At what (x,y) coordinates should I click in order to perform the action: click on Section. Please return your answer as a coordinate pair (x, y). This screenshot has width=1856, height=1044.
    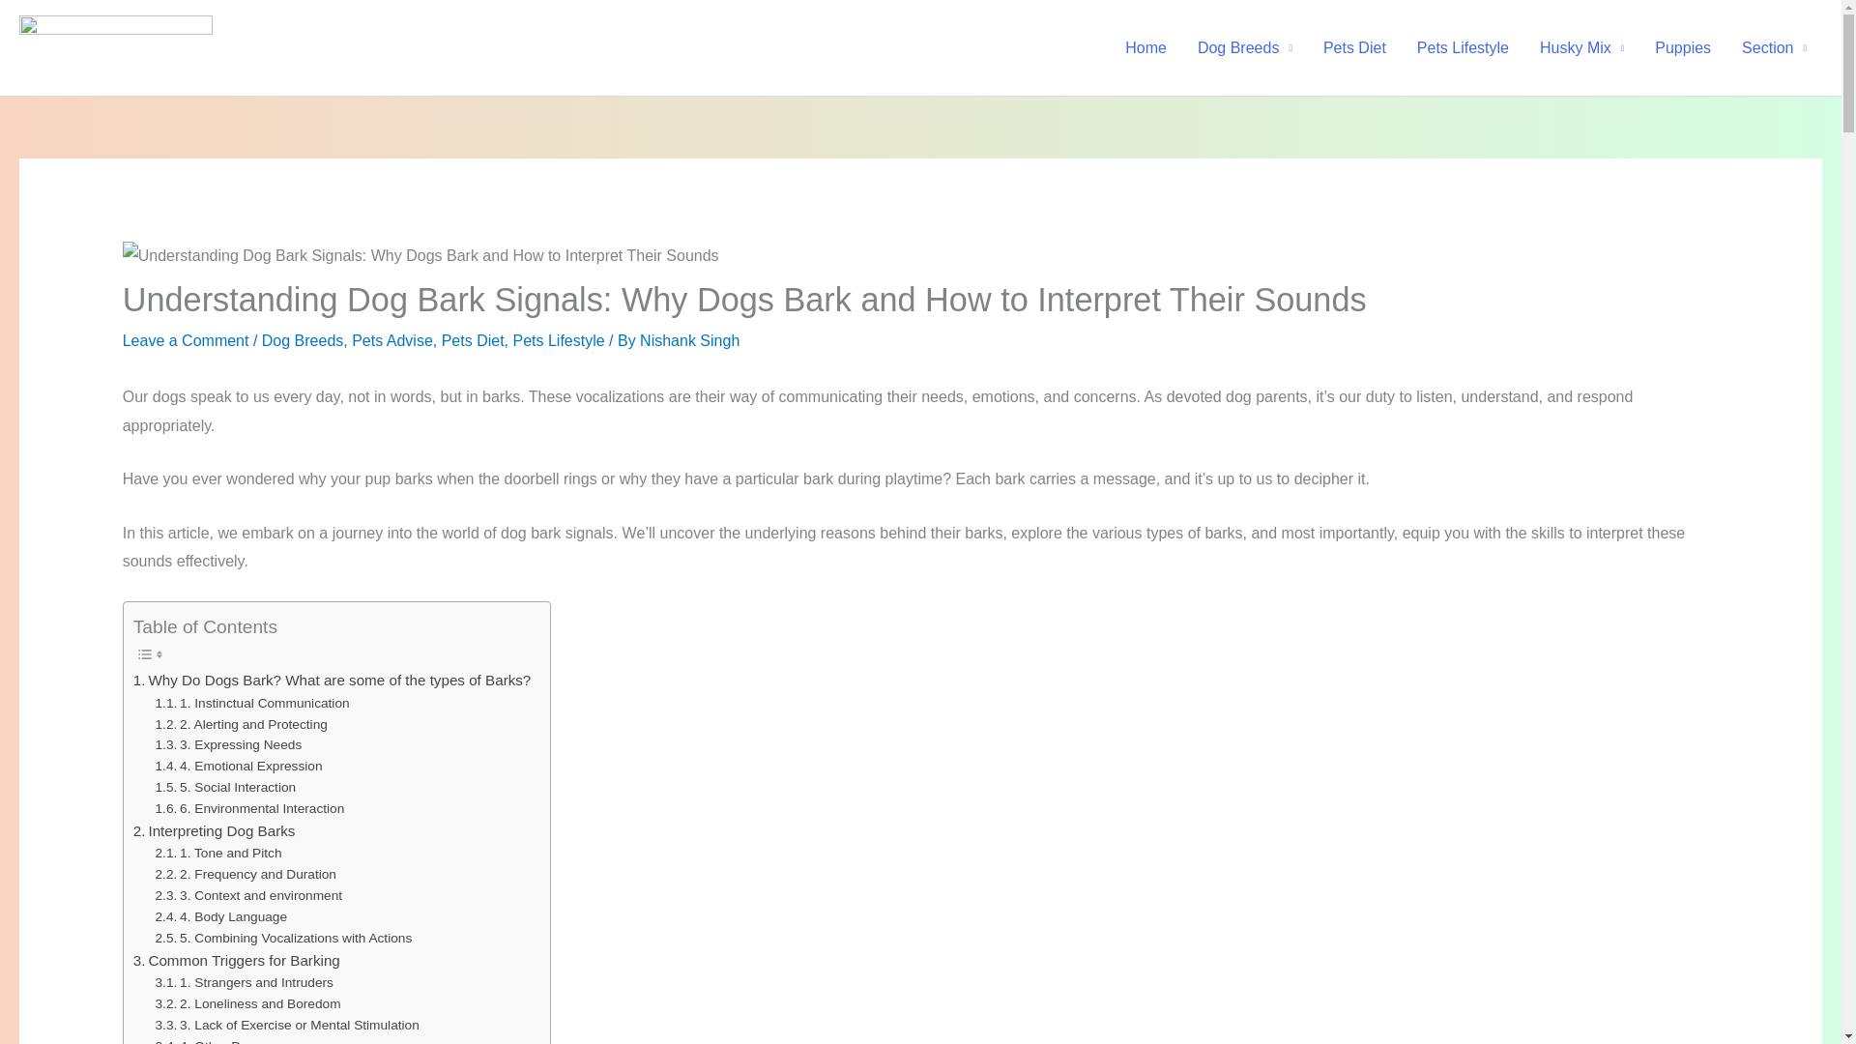
    Looking at the image, I should click on (1774, 47).